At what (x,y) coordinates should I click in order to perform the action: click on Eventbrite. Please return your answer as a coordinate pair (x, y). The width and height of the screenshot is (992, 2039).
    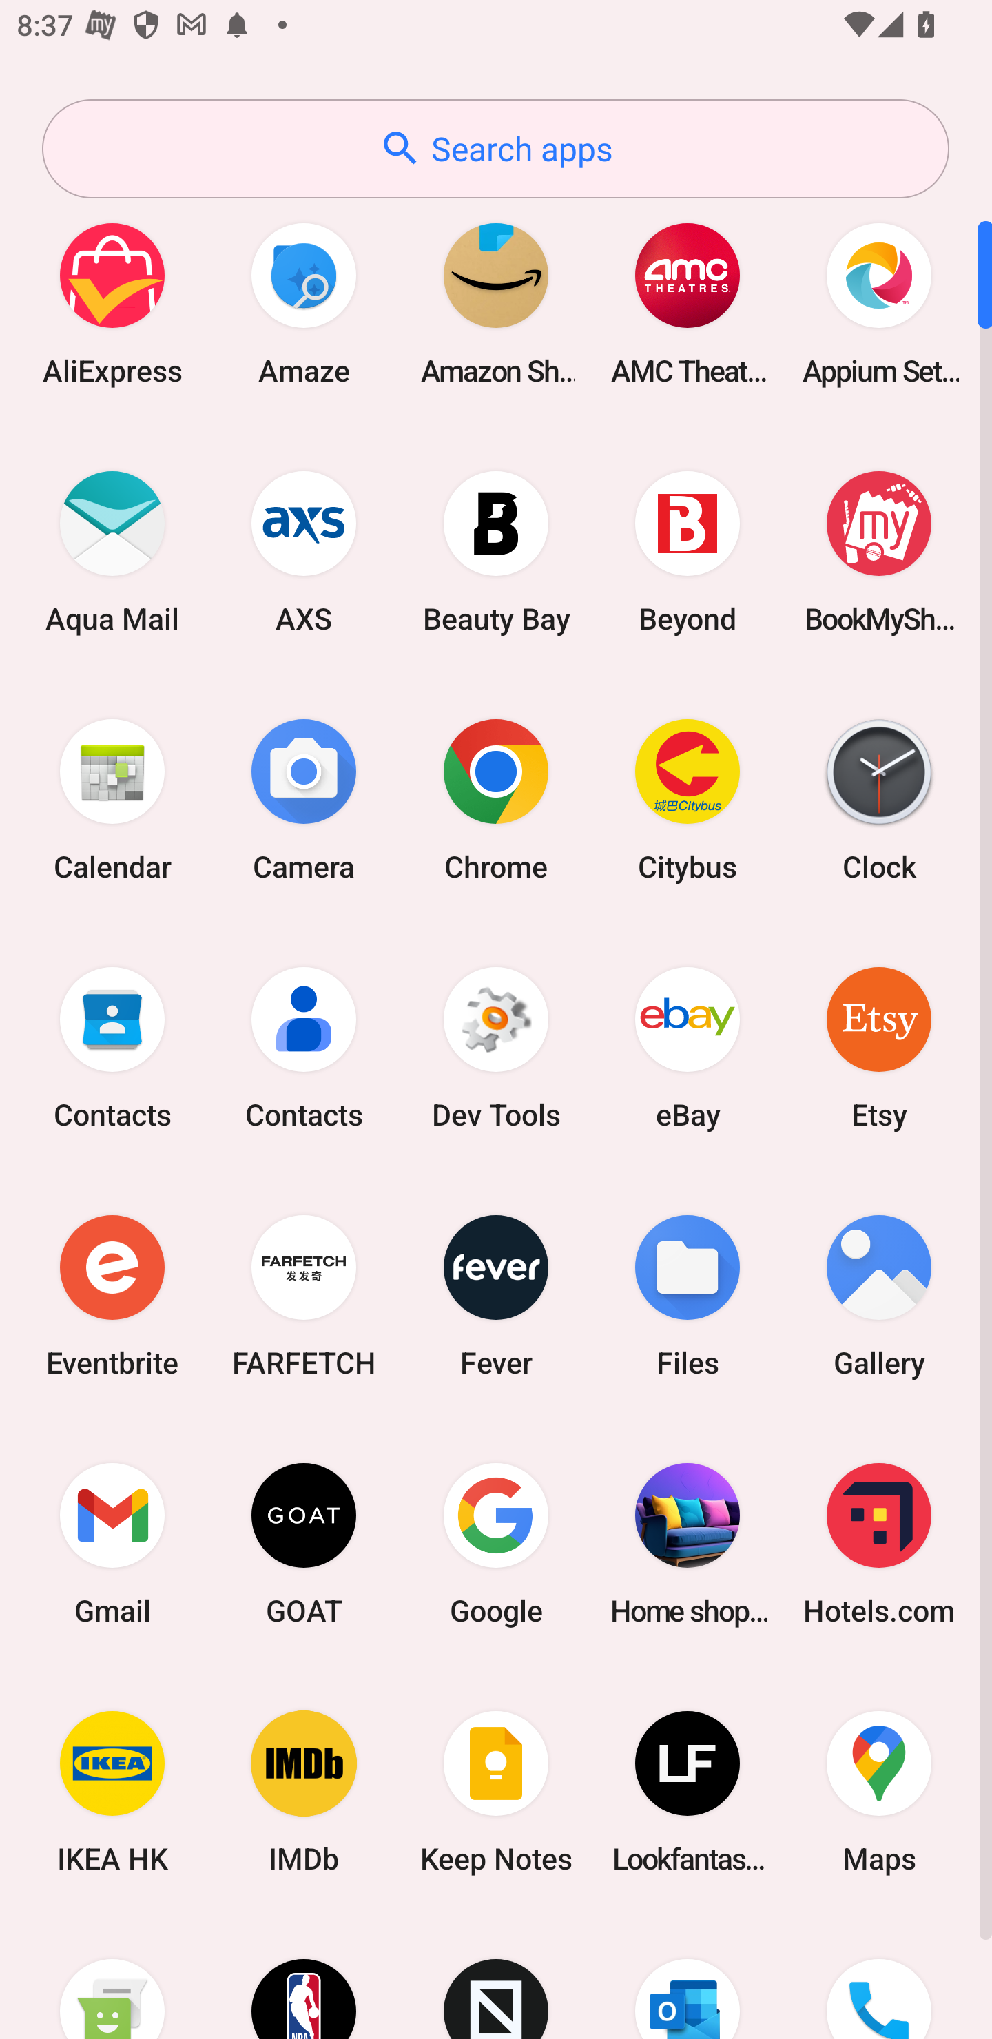
    Looking at the image, I should click on (112, 1295).